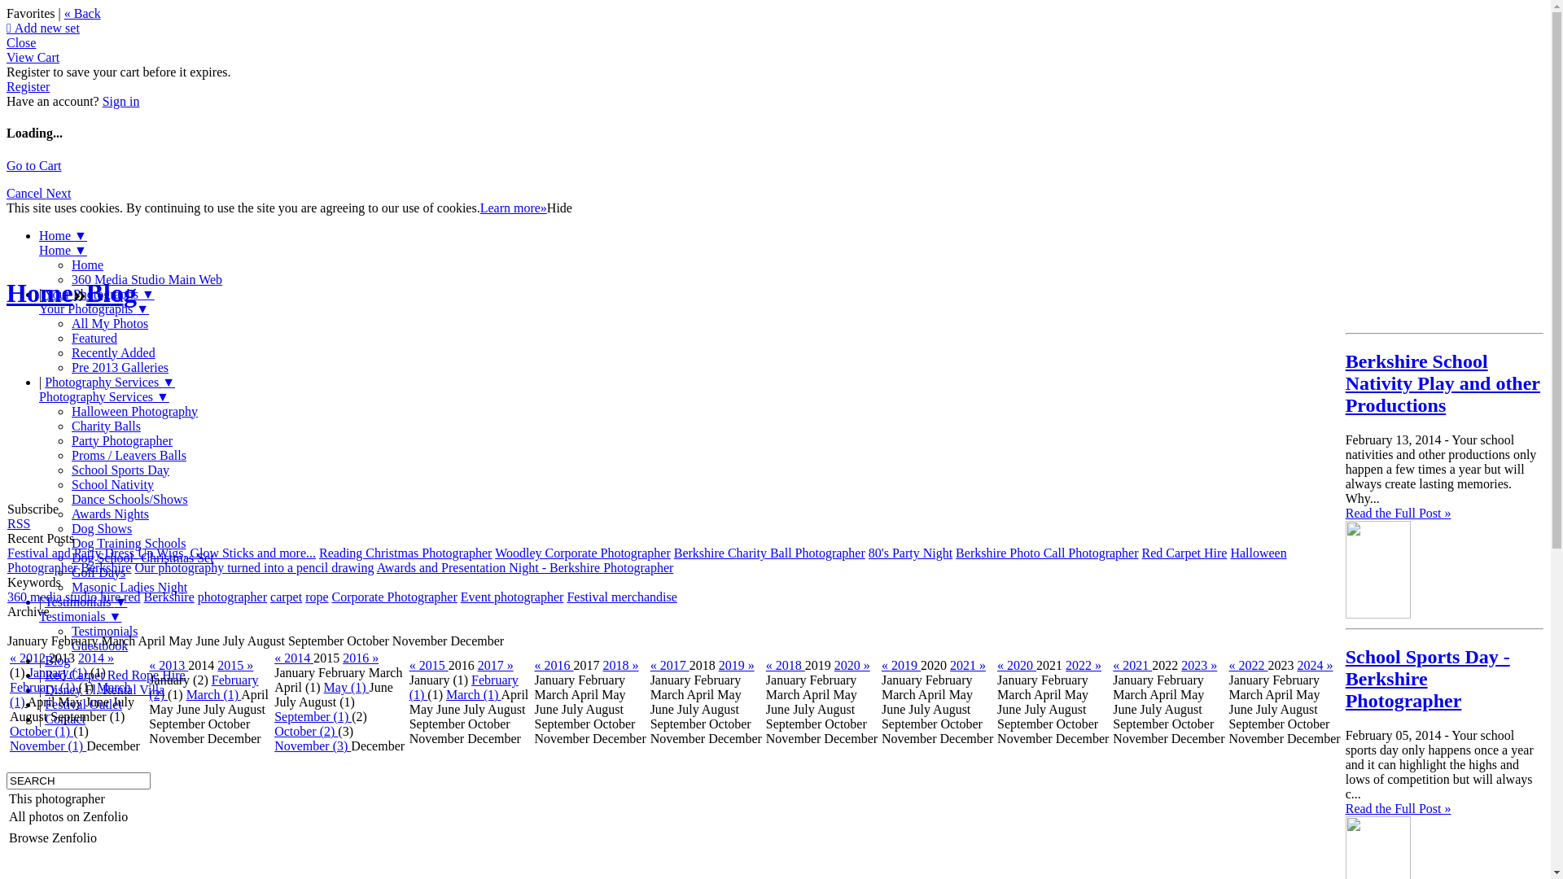 This screenshot has width=1563, height=879. I want to click on Recently Added, so click(114, 353).